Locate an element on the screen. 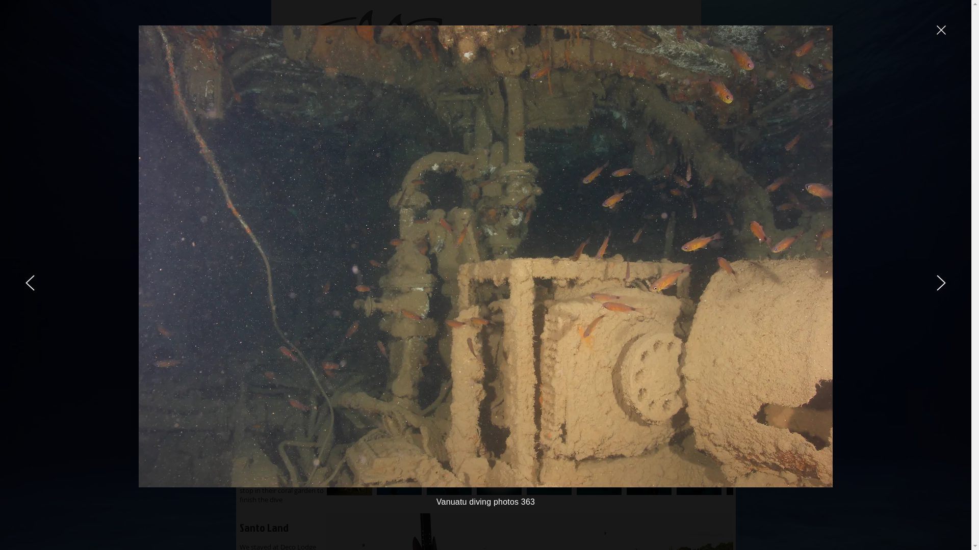 The height and width of the screenshot is (550, 979). Home is located at coordinates (285, 163).